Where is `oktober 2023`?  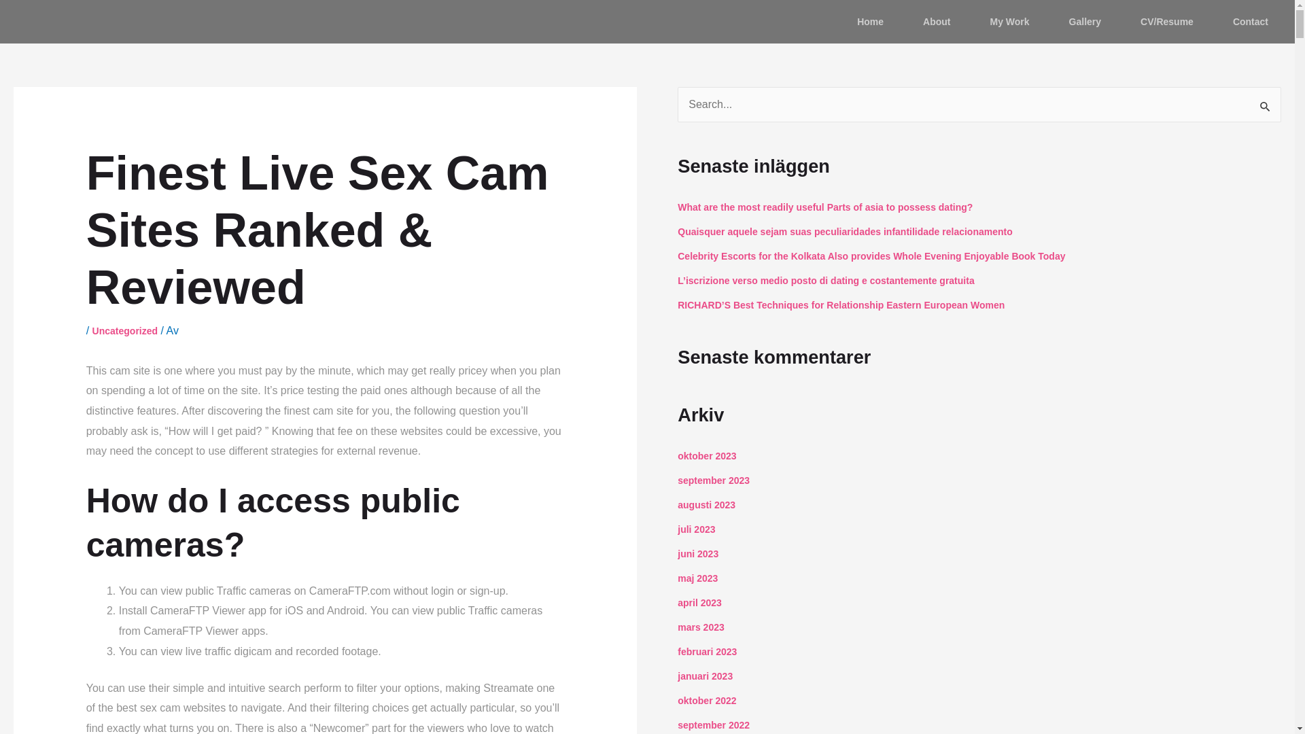 oktober 2023 is located at coordinates (706, 456).